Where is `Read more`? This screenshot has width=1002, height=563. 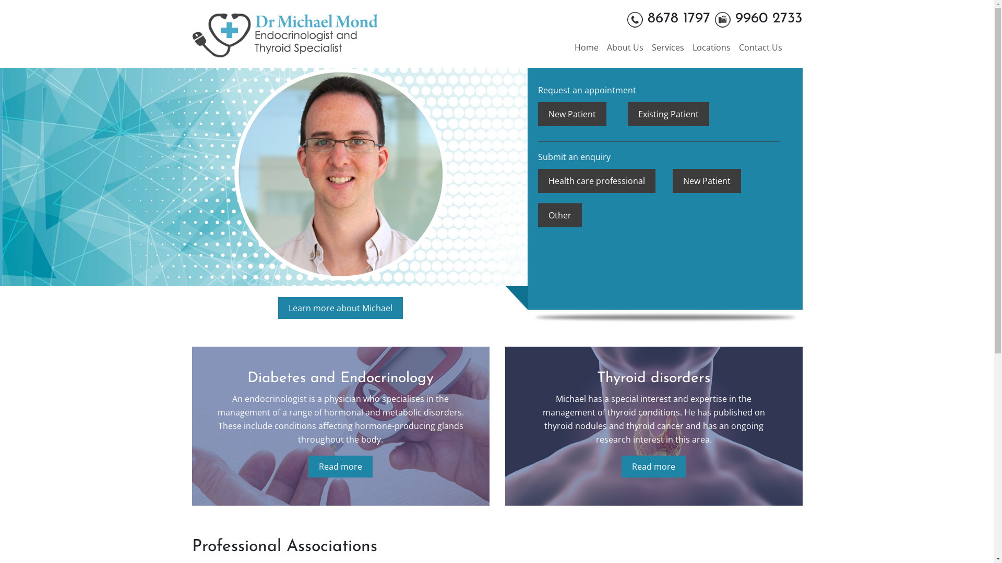 Read more is located at coordinates (653, 467).